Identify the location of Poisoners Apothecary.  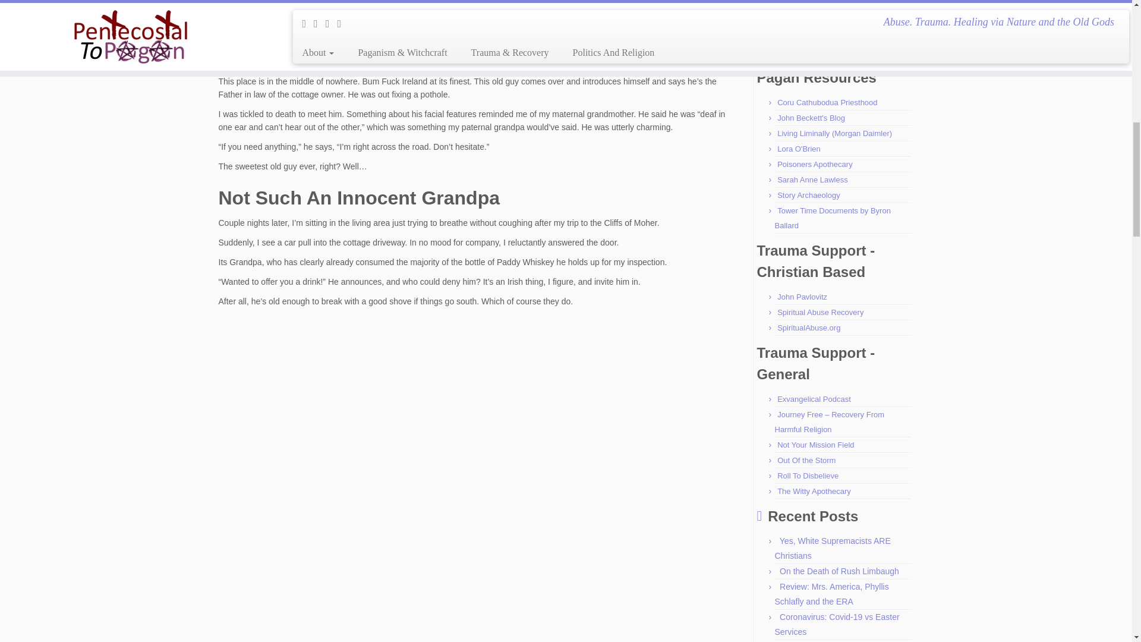
(814, 164).